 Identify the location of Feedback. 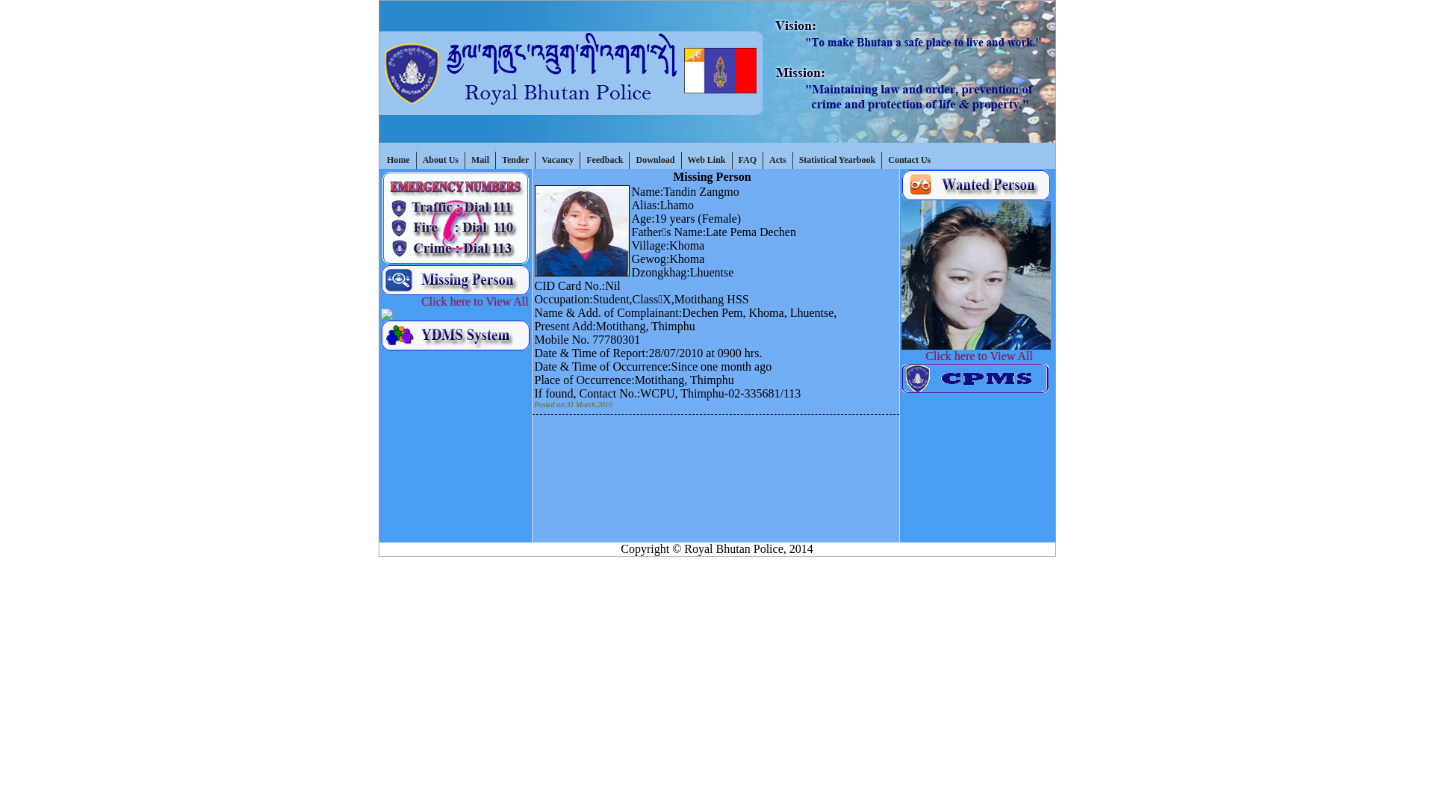
(605, 160).